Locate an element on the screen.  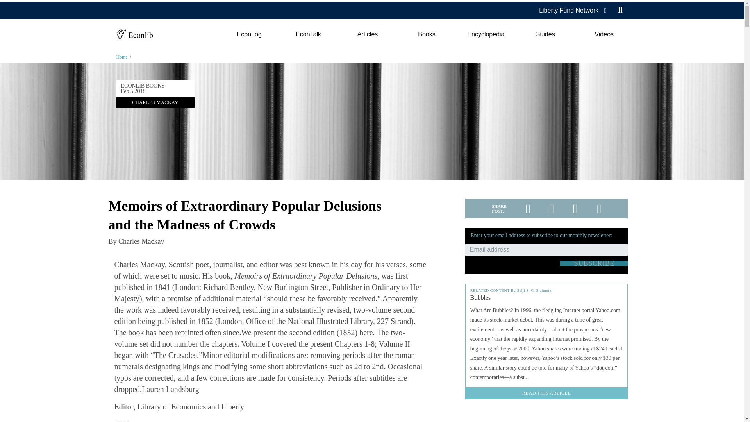
Encyclopedia is located at coordinates (486, 34).